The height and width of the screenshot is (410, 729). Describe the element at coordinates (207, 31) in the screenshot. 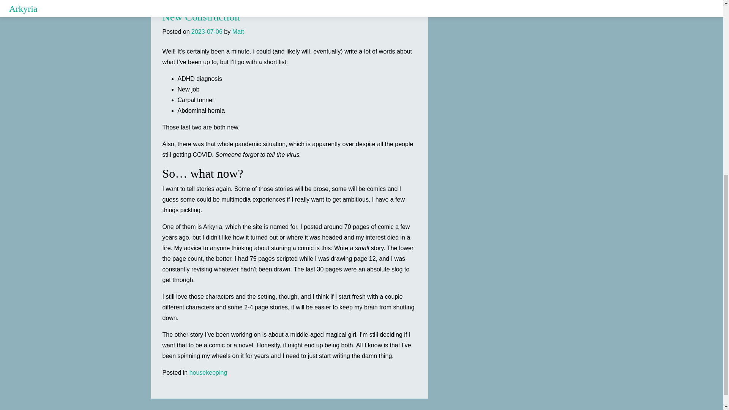

I see `2023-07-06` at that location.